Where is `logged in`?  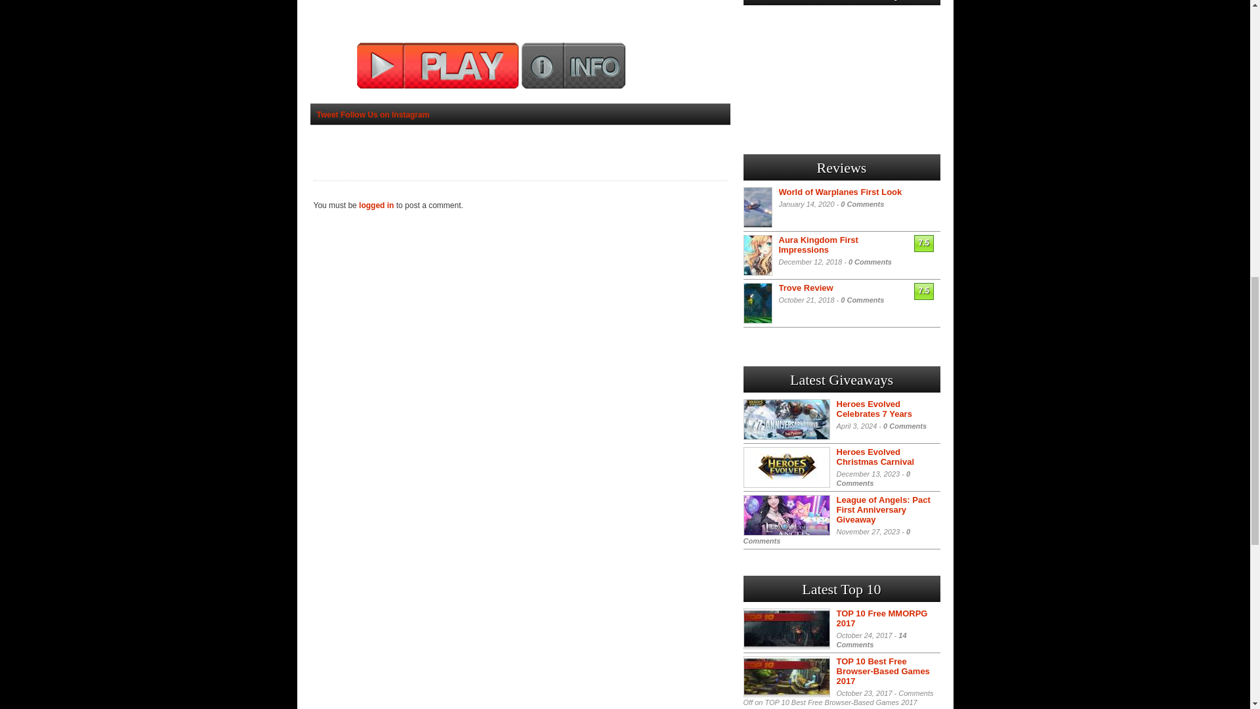 logged in is located at coordinates (376, 205).